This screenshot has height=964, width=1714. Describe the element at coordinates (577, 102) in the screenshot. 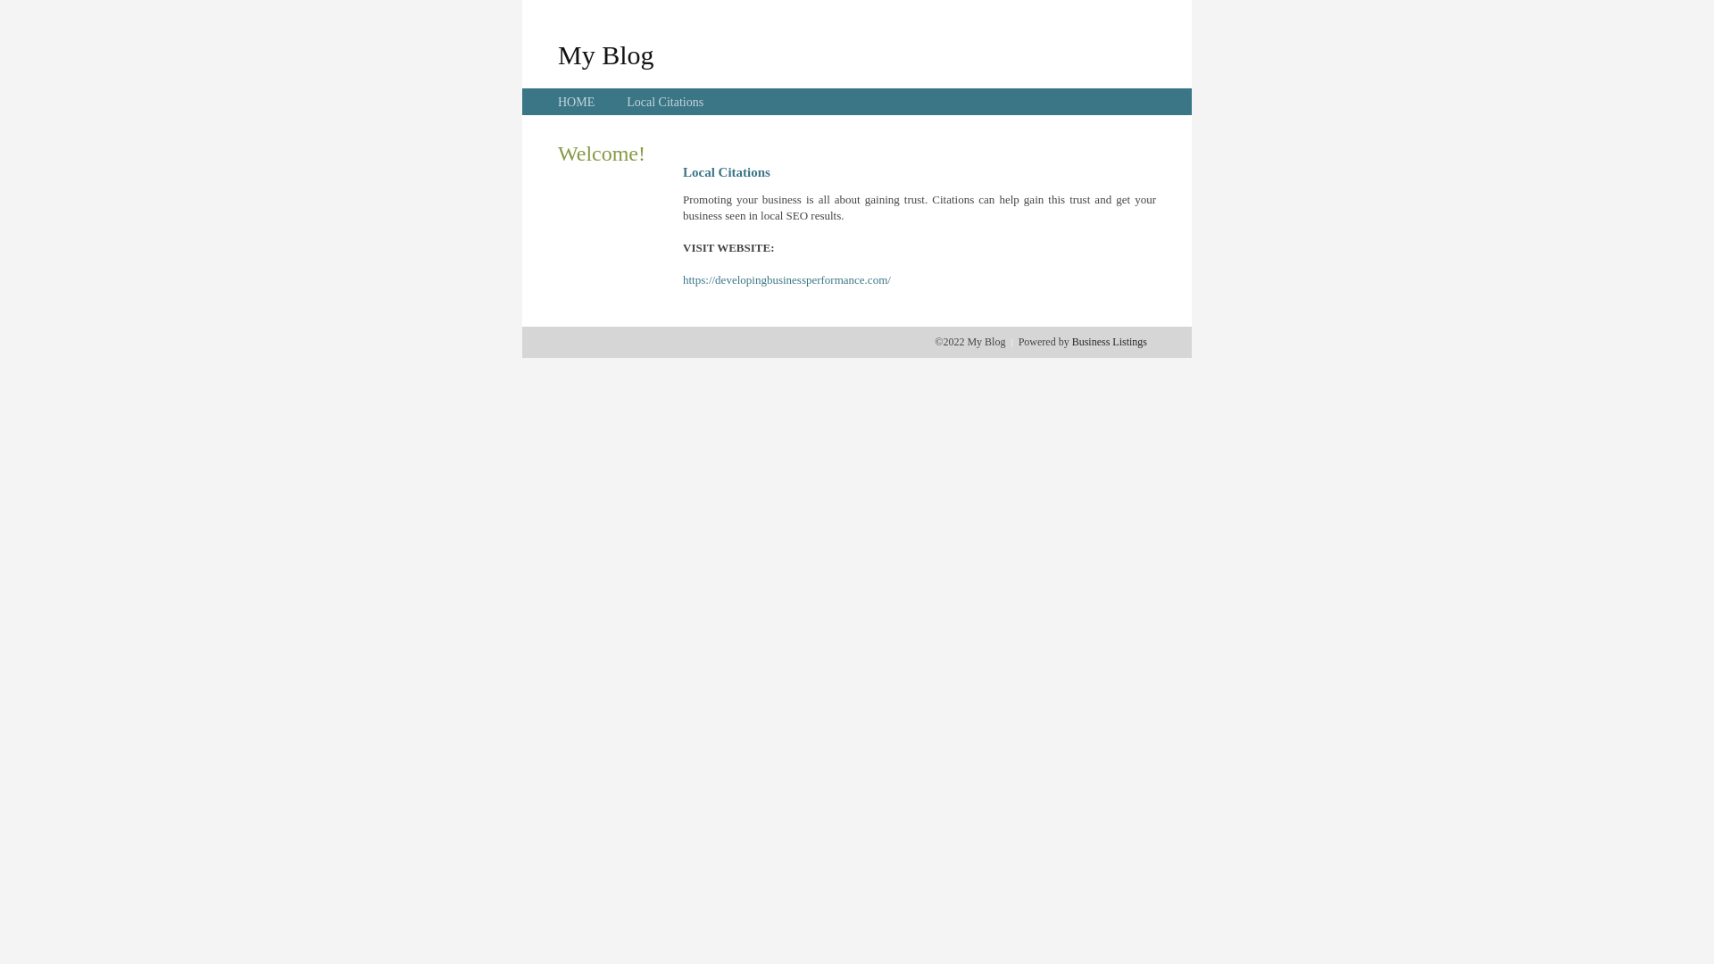

I see `HOME` at that location.